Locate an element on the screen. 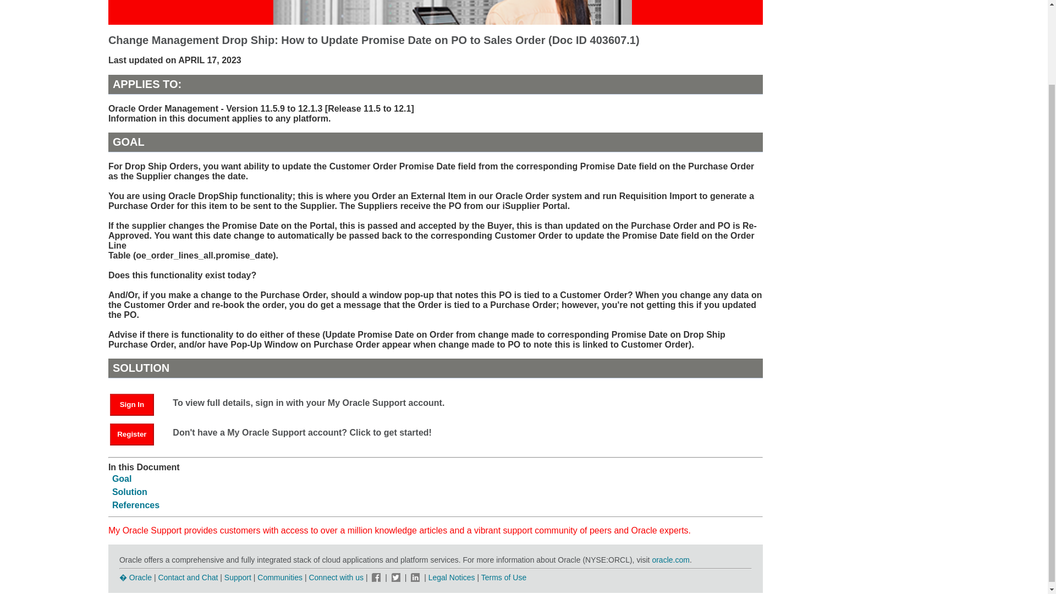  Terms of Use is located at coordinates (504, 577).